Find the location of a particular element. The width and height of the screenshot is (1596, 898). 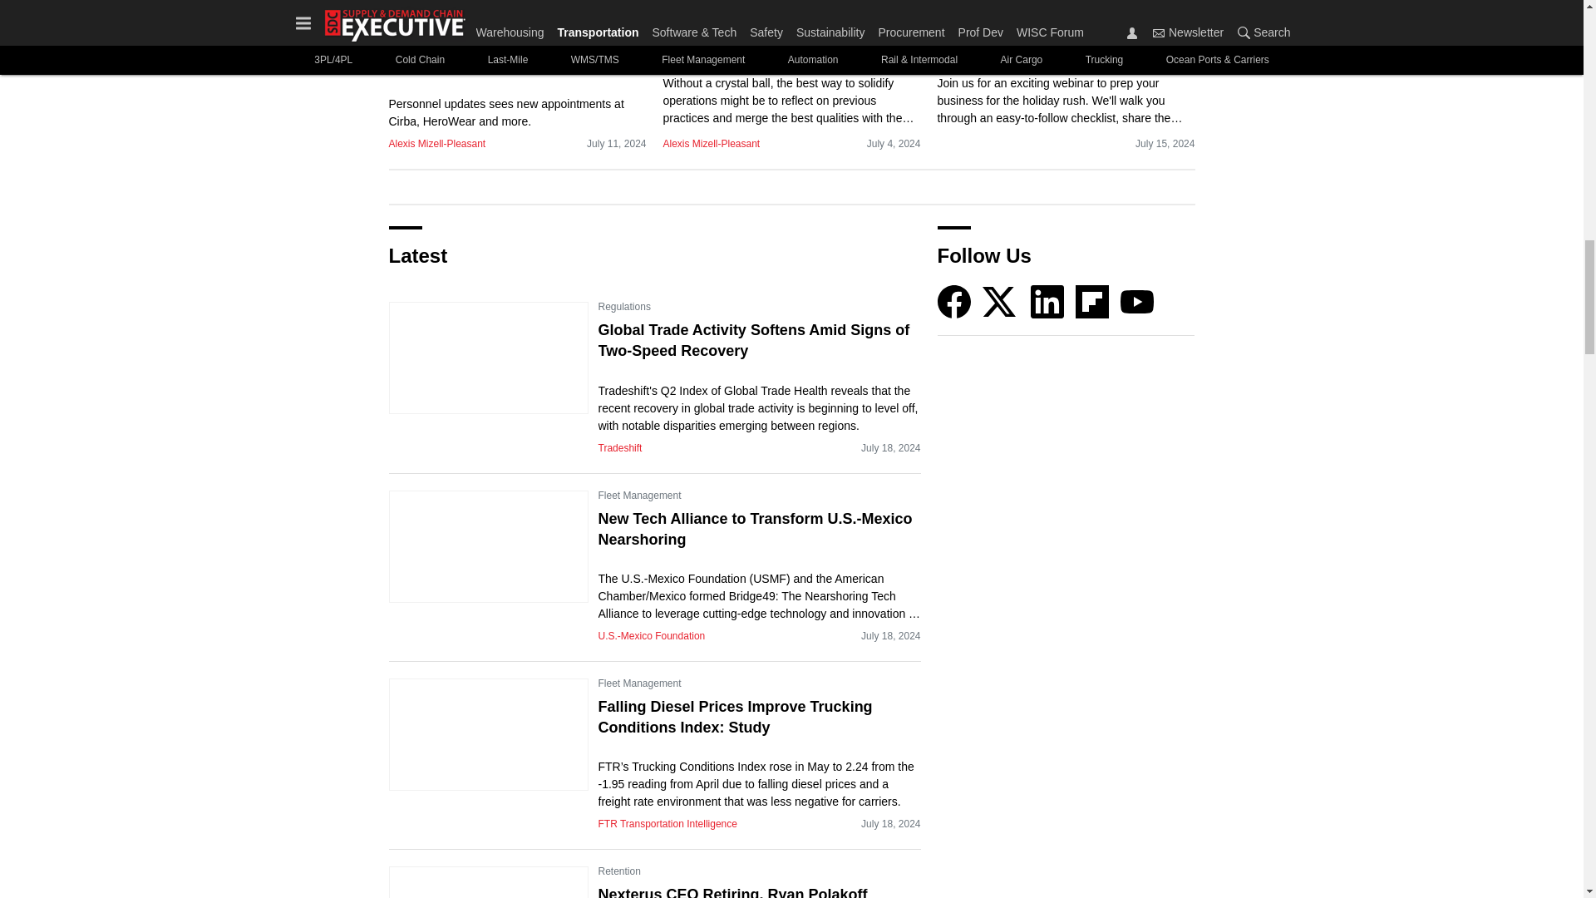

Twitter X icon is located at coordinates (999, 302).